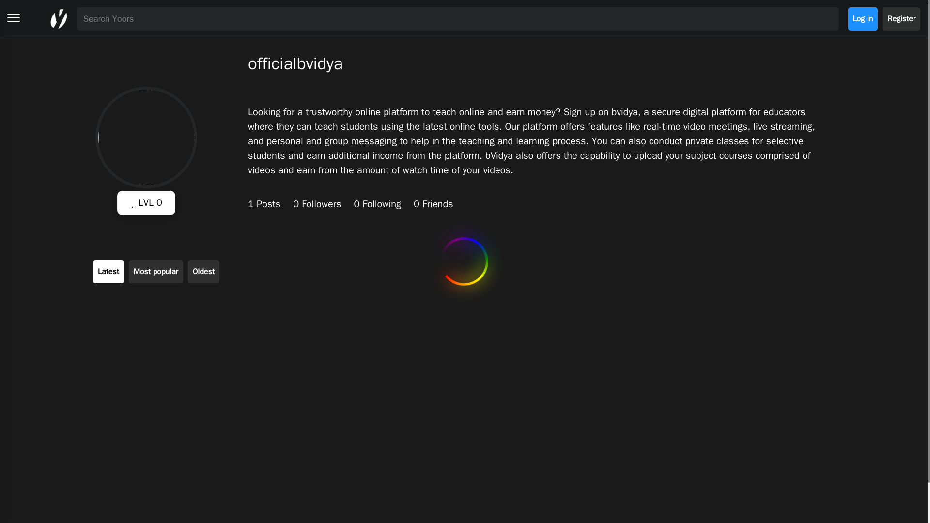 The height and width of the screenshot is (523, 930). I want to click on Most popular, so click(156, 271).